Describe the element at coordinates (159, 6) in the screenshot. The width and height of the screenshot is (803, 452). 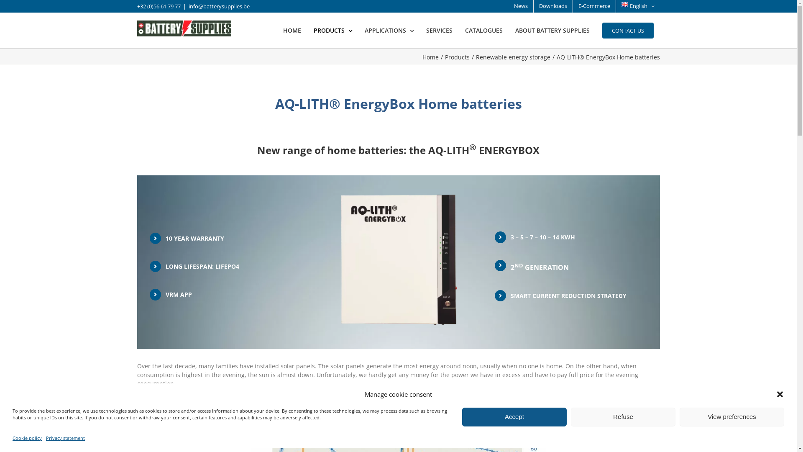
I see `+32 (0)56 61 79 77` at that location.